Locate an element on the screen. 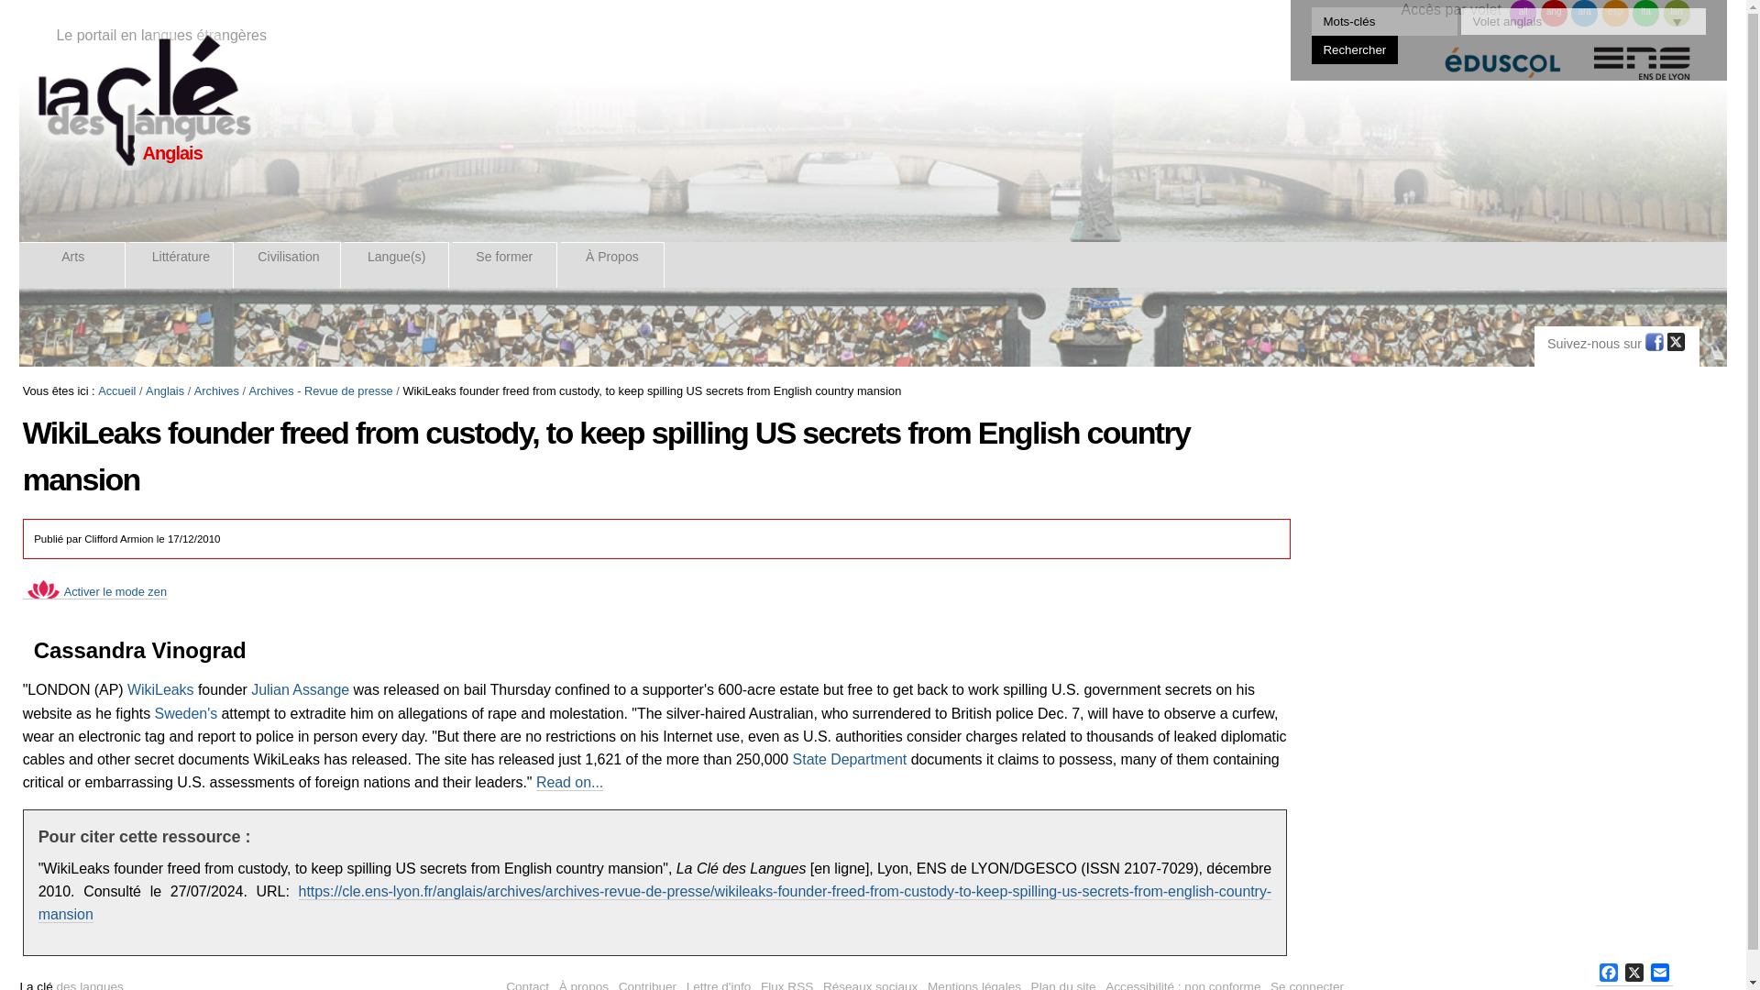 This screenshot has width=1760, height=990. Retour au portail is located at coordinates (142, 100).